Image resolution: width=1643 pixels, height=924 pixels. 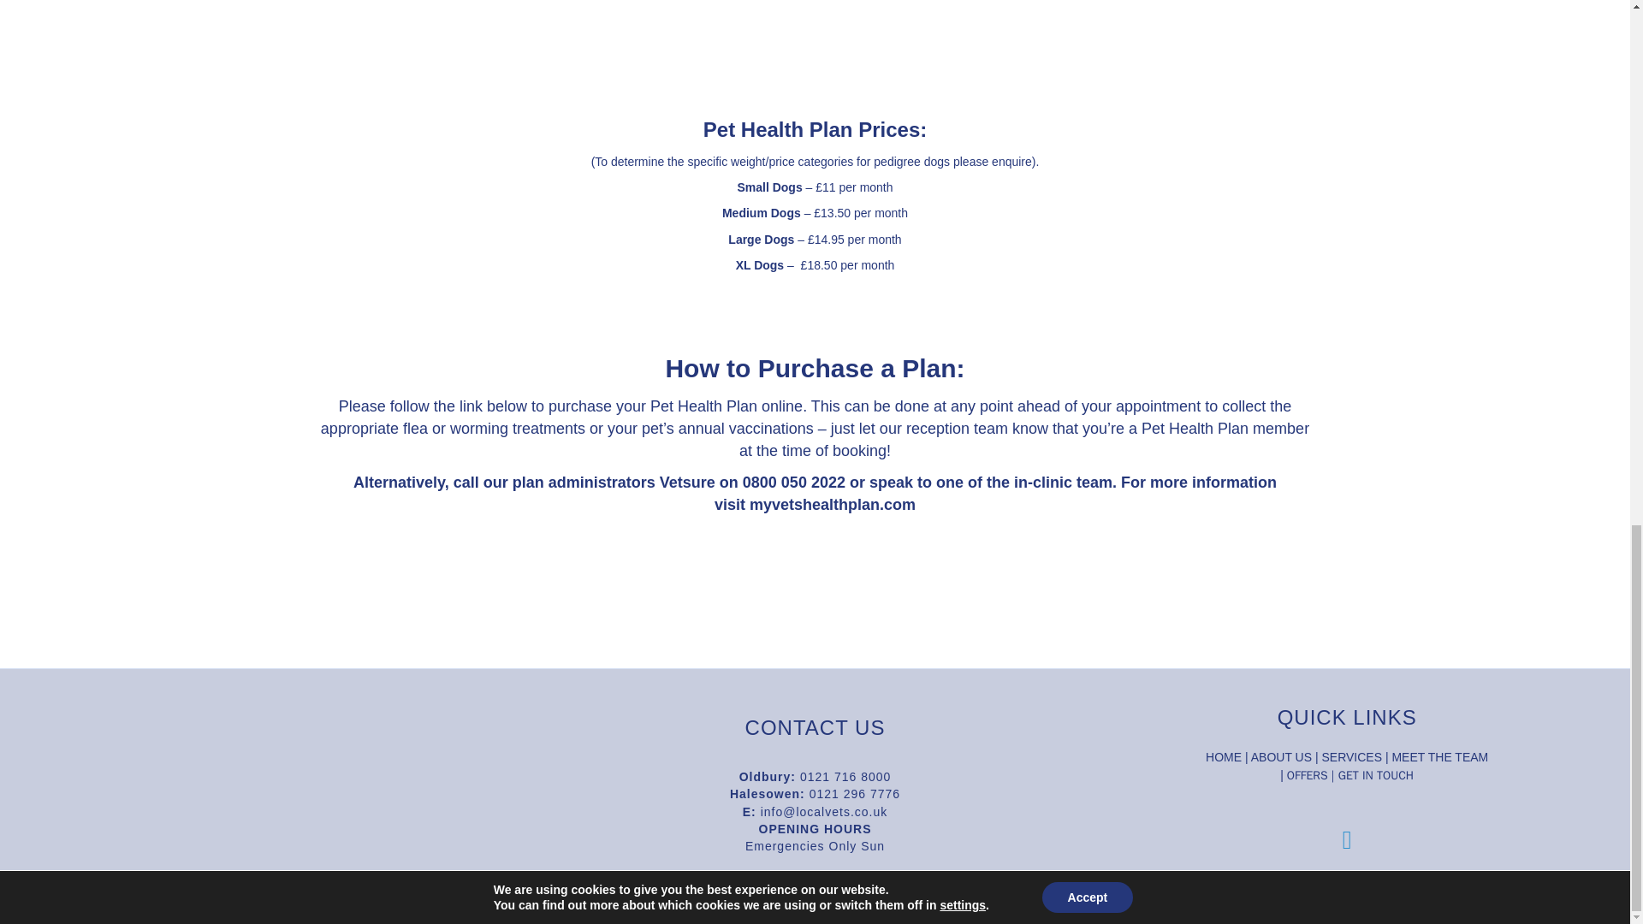 I want to click on Vetsure, so click(x=687, y=483).